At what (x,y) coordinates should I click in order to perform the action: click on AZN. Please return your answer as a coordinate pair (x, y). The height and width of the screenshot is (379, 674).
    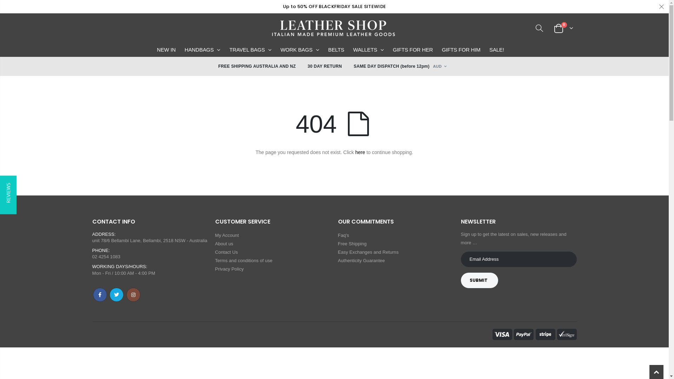
    Looking at the image, I should click on (440, 152).